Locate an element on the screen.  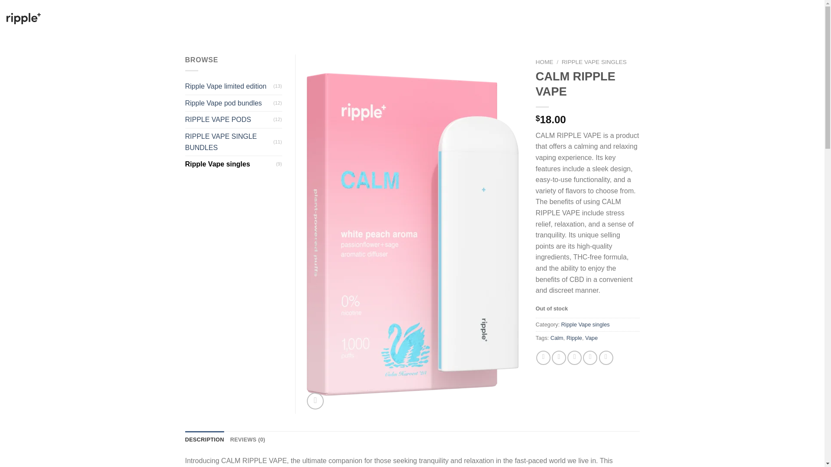
Ripple Vape singles is located at coordinates (586, 324).